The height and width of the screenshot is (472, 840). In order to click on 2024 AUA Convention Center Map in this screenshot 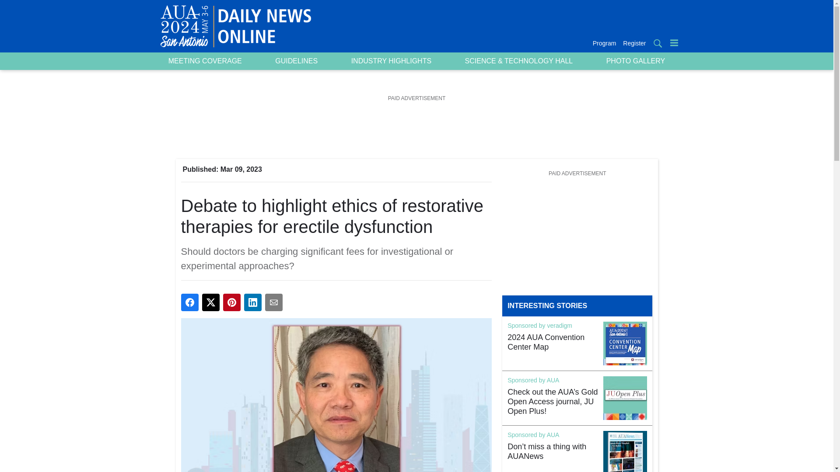, I will do `click(553, 343)`.